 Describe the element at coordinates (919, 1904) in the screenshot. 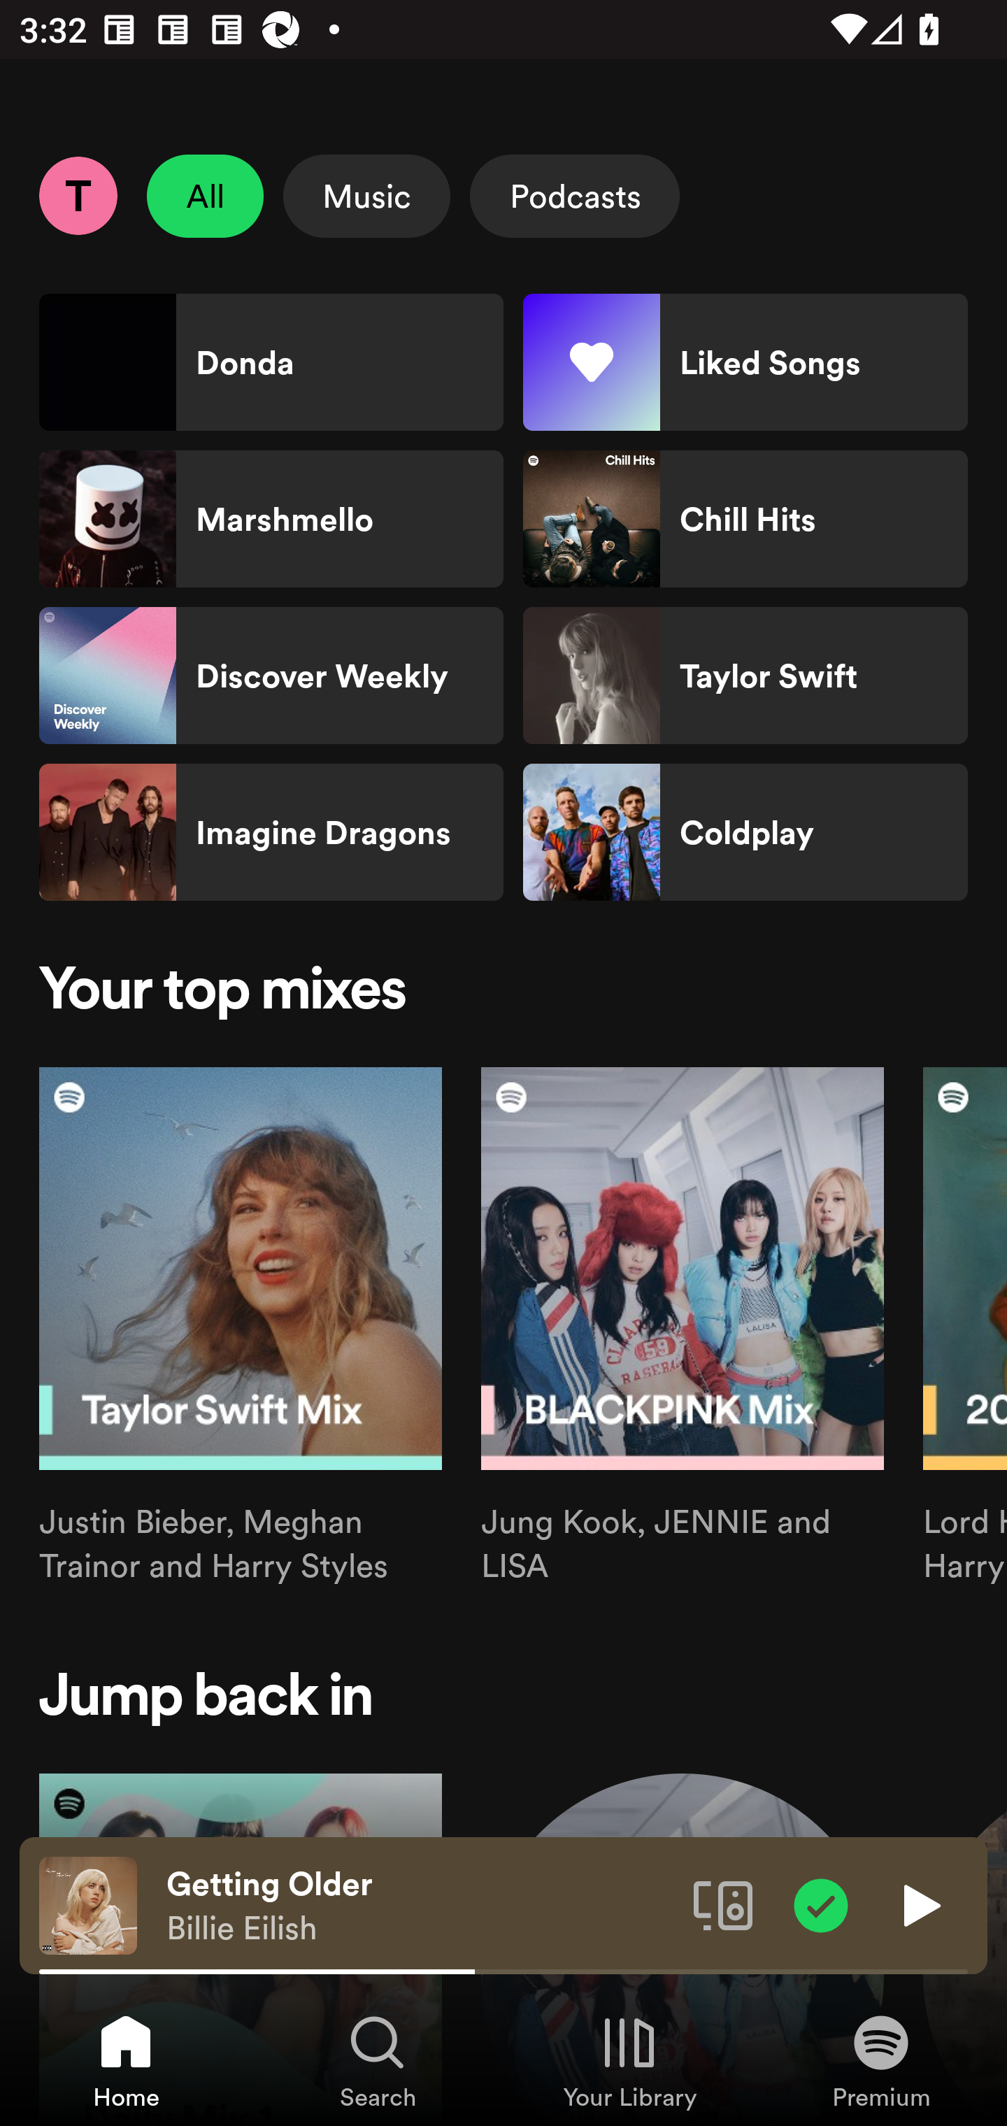

I see `Play` at that location.